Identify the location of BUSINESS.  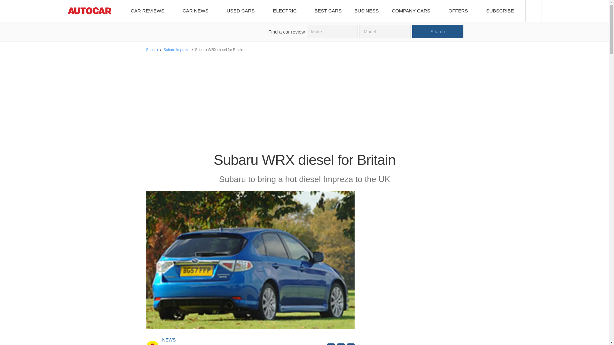
(366, 11).